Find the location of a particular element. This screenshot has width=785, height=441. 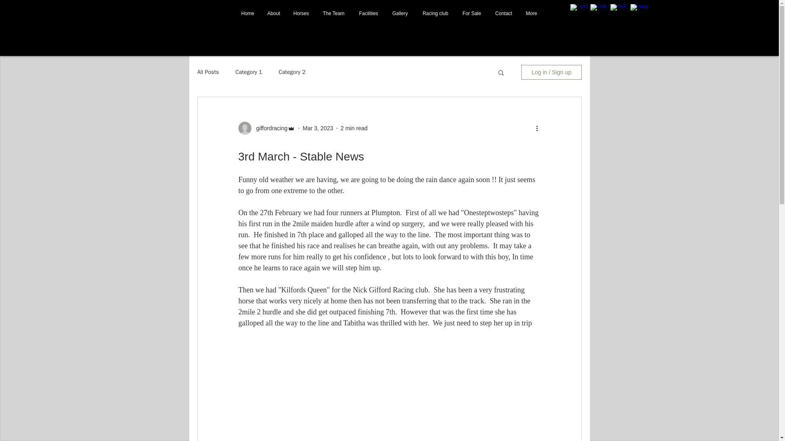

Category 2 is located at coordinates (292, 72).